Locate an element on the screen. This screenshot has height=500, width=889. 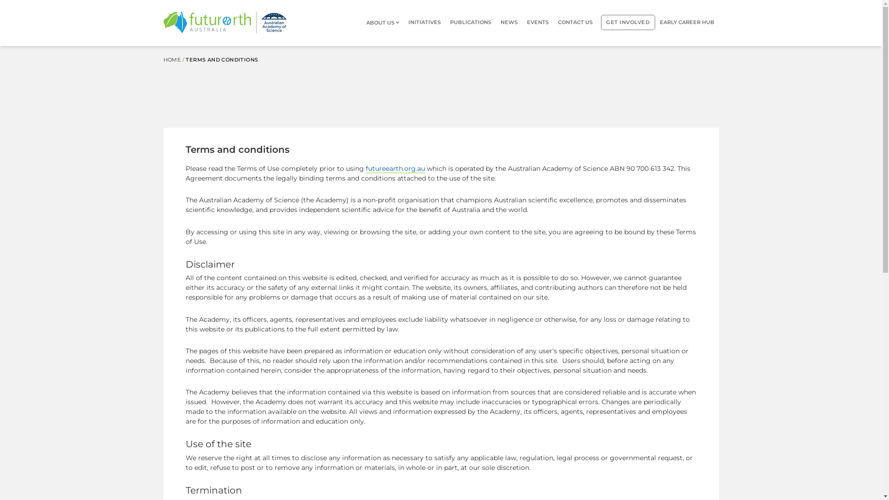
PUBLICATIONS is located at coordinates (470, 22).